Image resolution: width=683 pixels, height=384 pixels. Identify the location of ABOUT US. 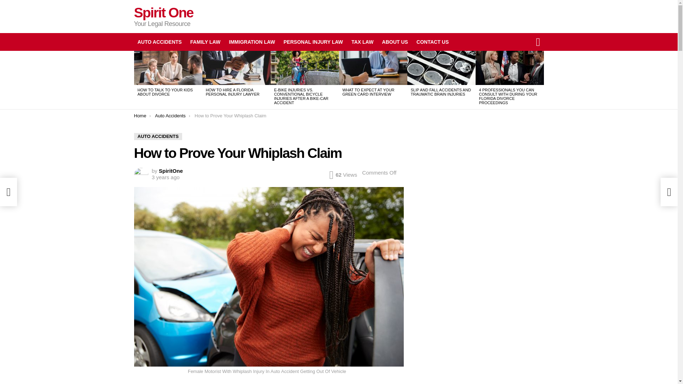
(395, 42).